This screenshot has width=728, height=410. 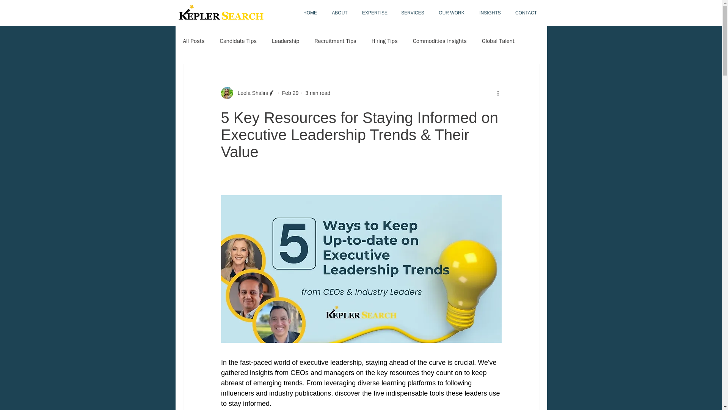 What do you see at coordinates (526, 13) in the screenshot?
I see `CONTACT` at bounding box center [526, 13].